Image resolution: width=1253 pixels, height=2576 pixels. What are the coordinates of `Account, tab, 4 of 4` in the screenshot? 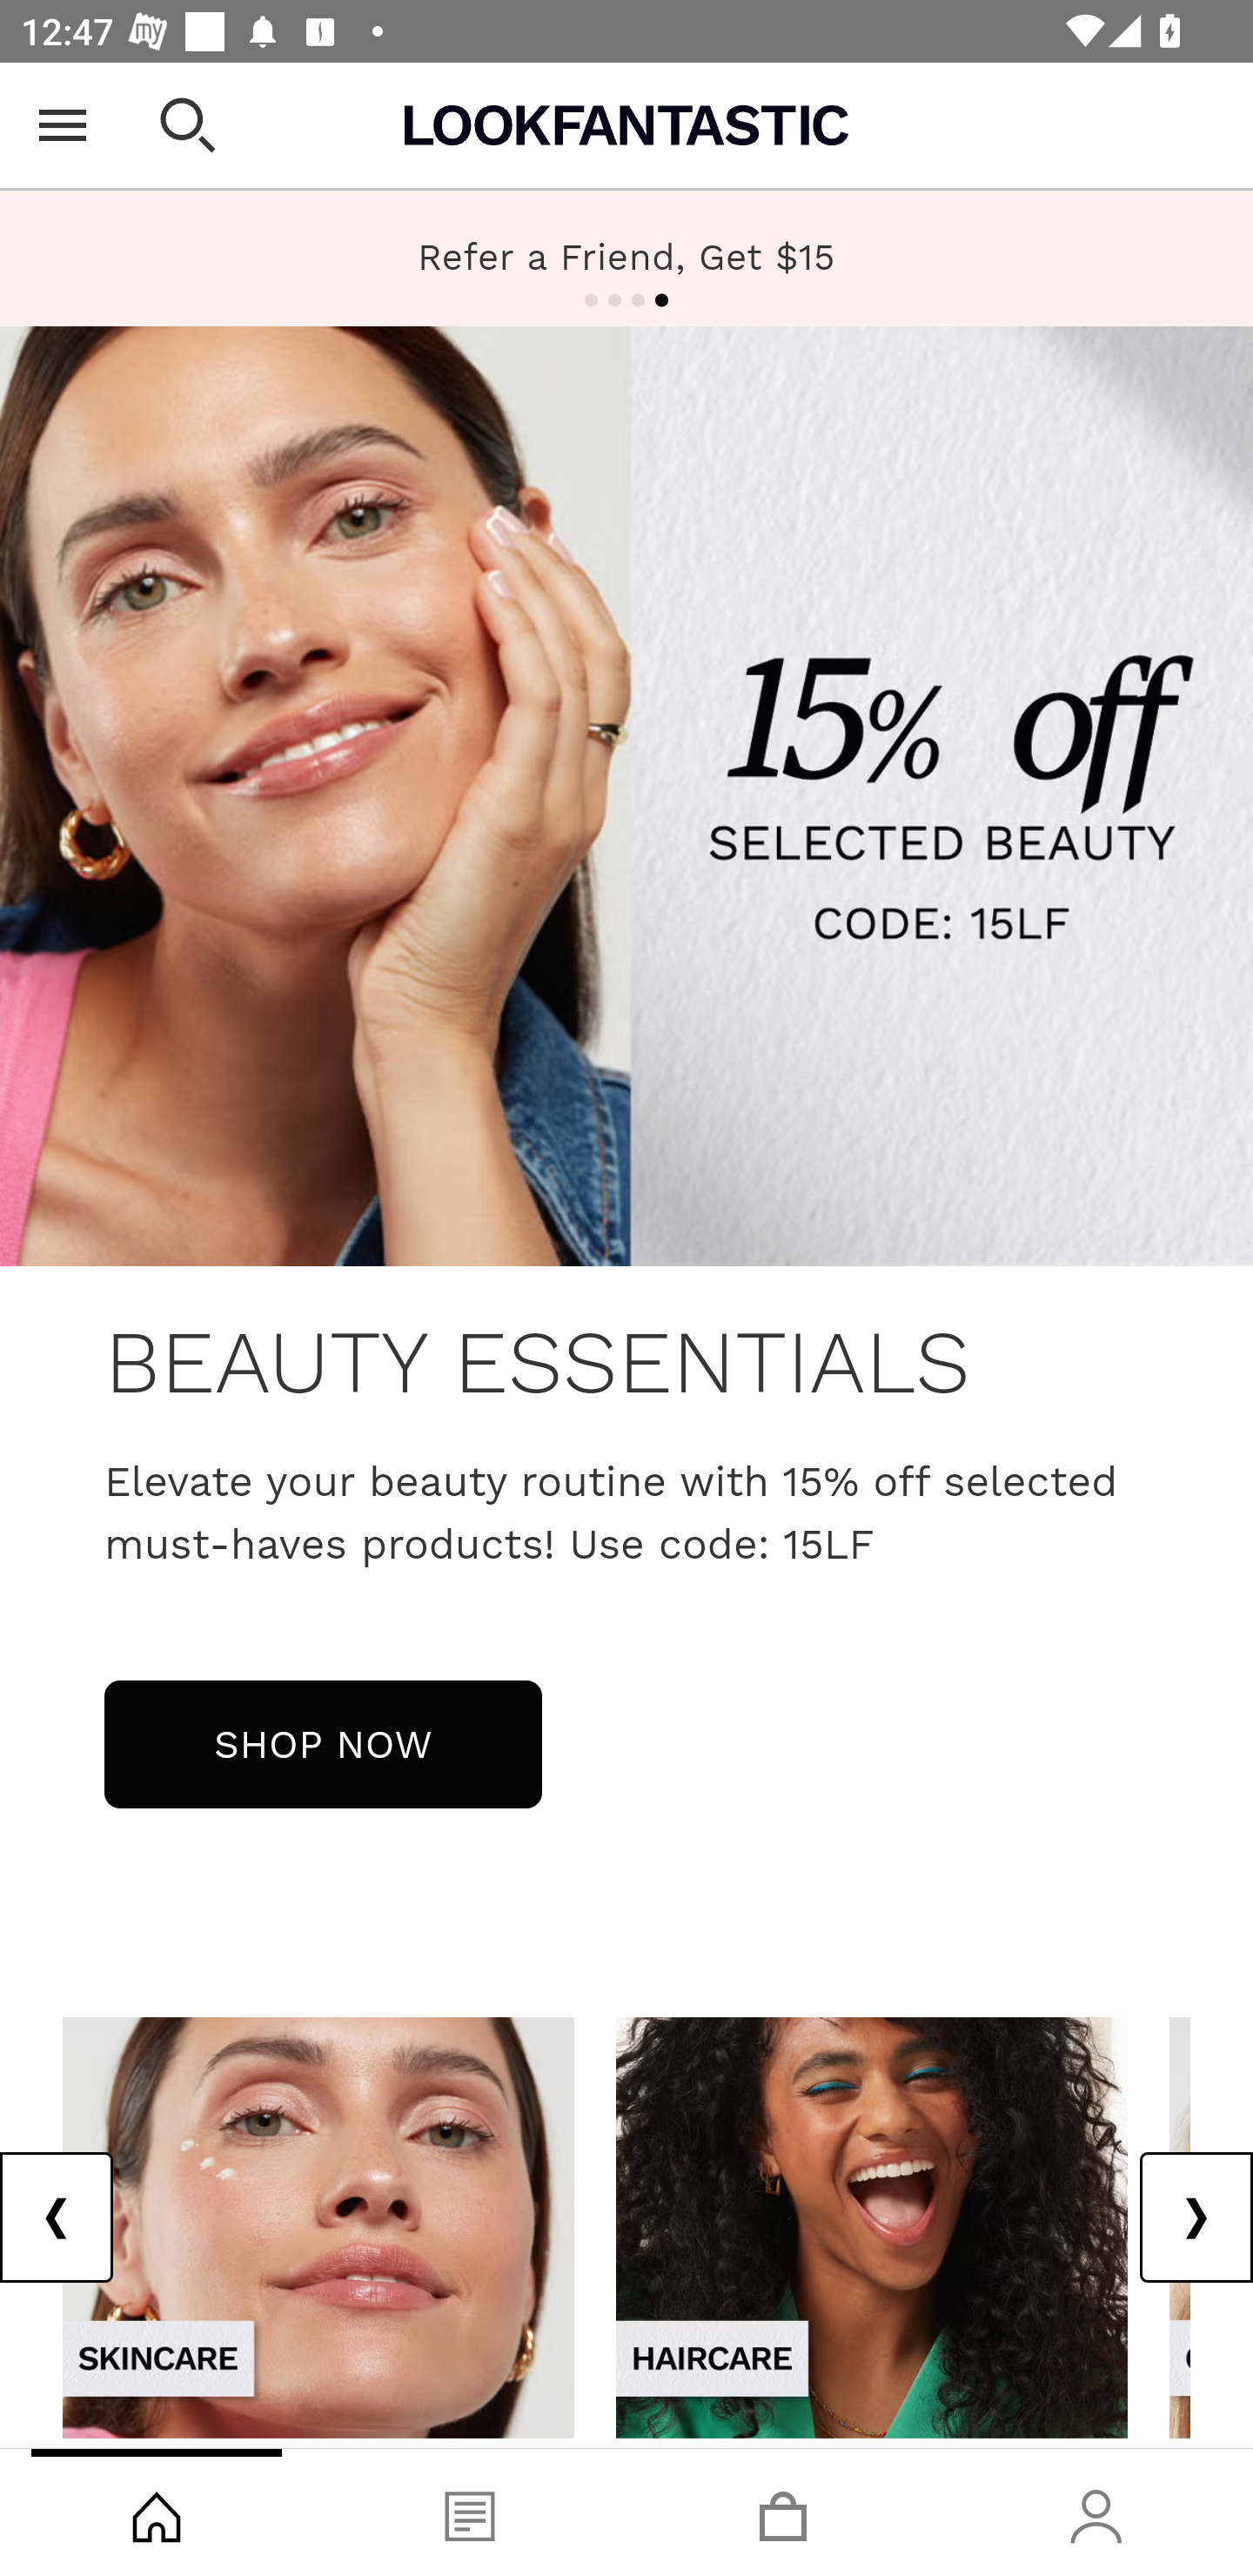 It's located at (1096, 2512).